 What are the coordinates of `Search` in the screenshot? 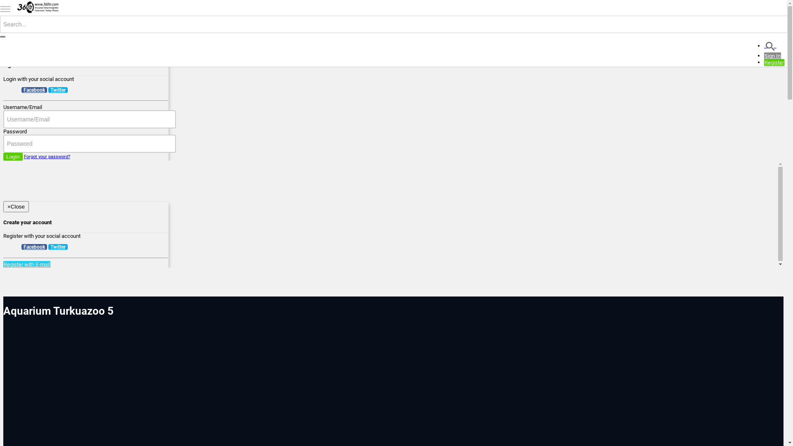 It's located at (770, 45).